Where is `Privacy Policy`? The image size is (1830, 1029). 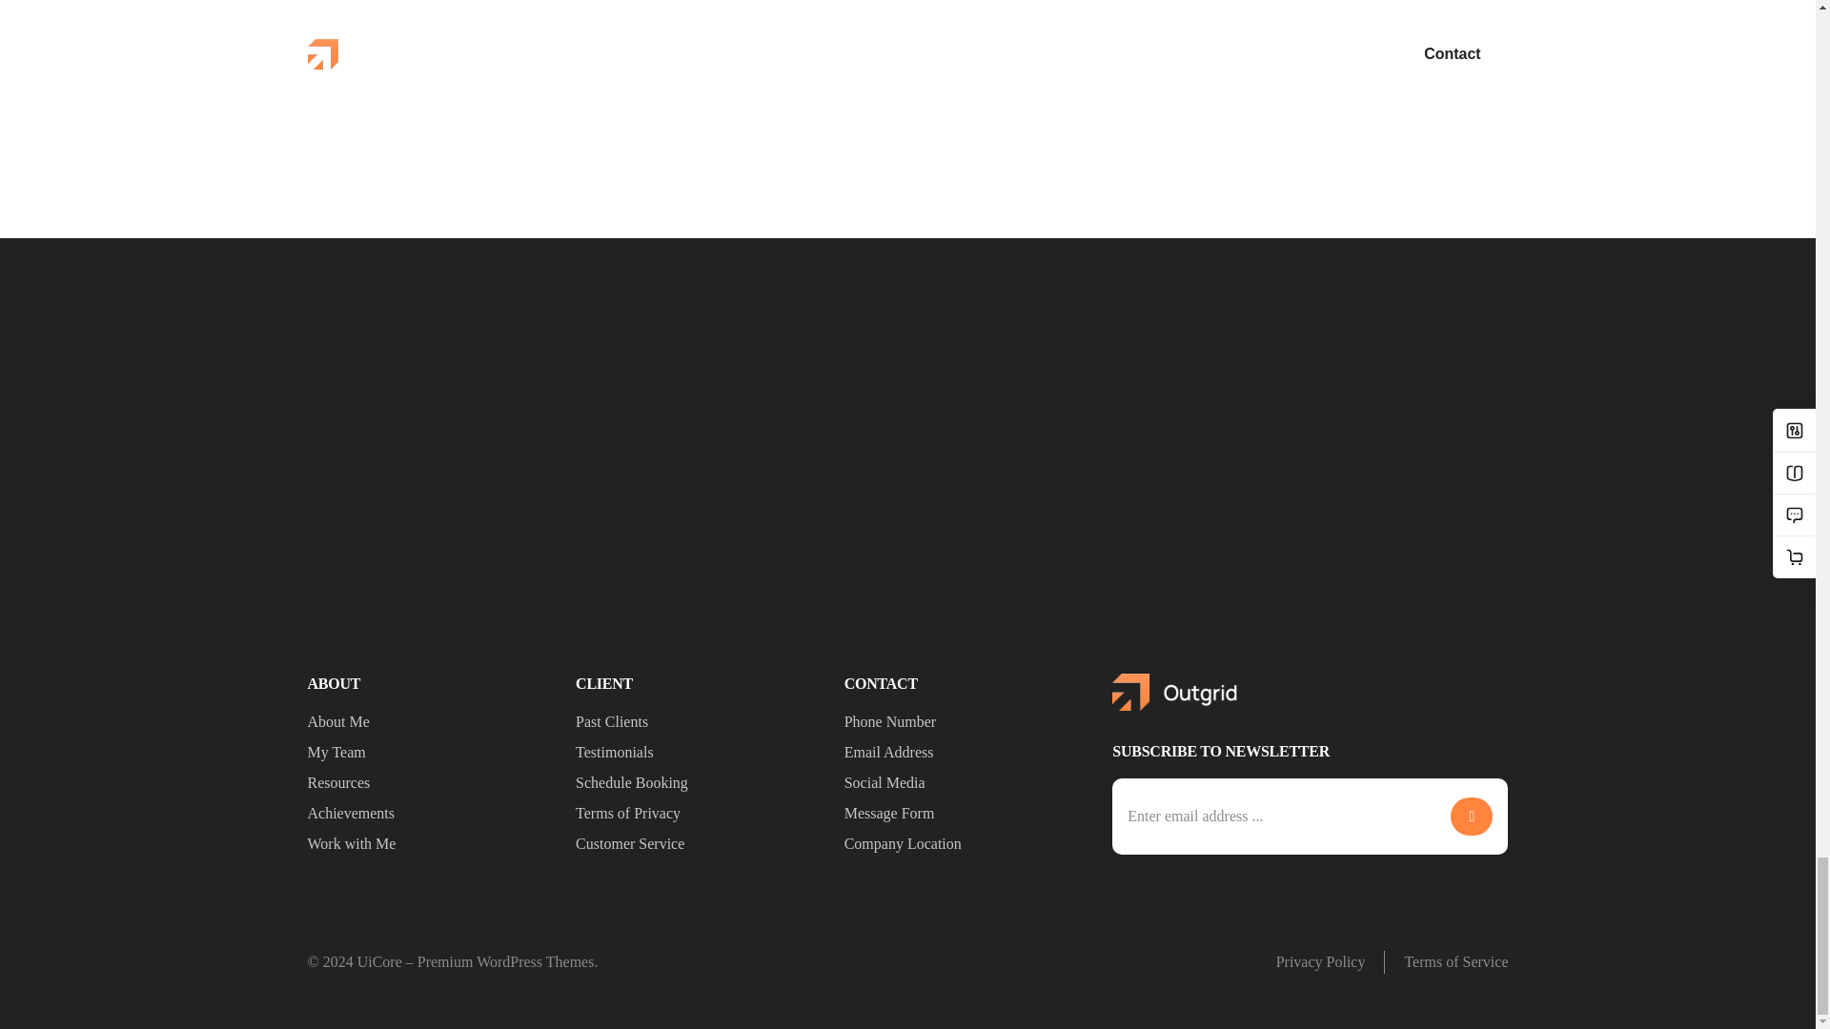
Privacy Policy is located at coordinates (1320, 961).